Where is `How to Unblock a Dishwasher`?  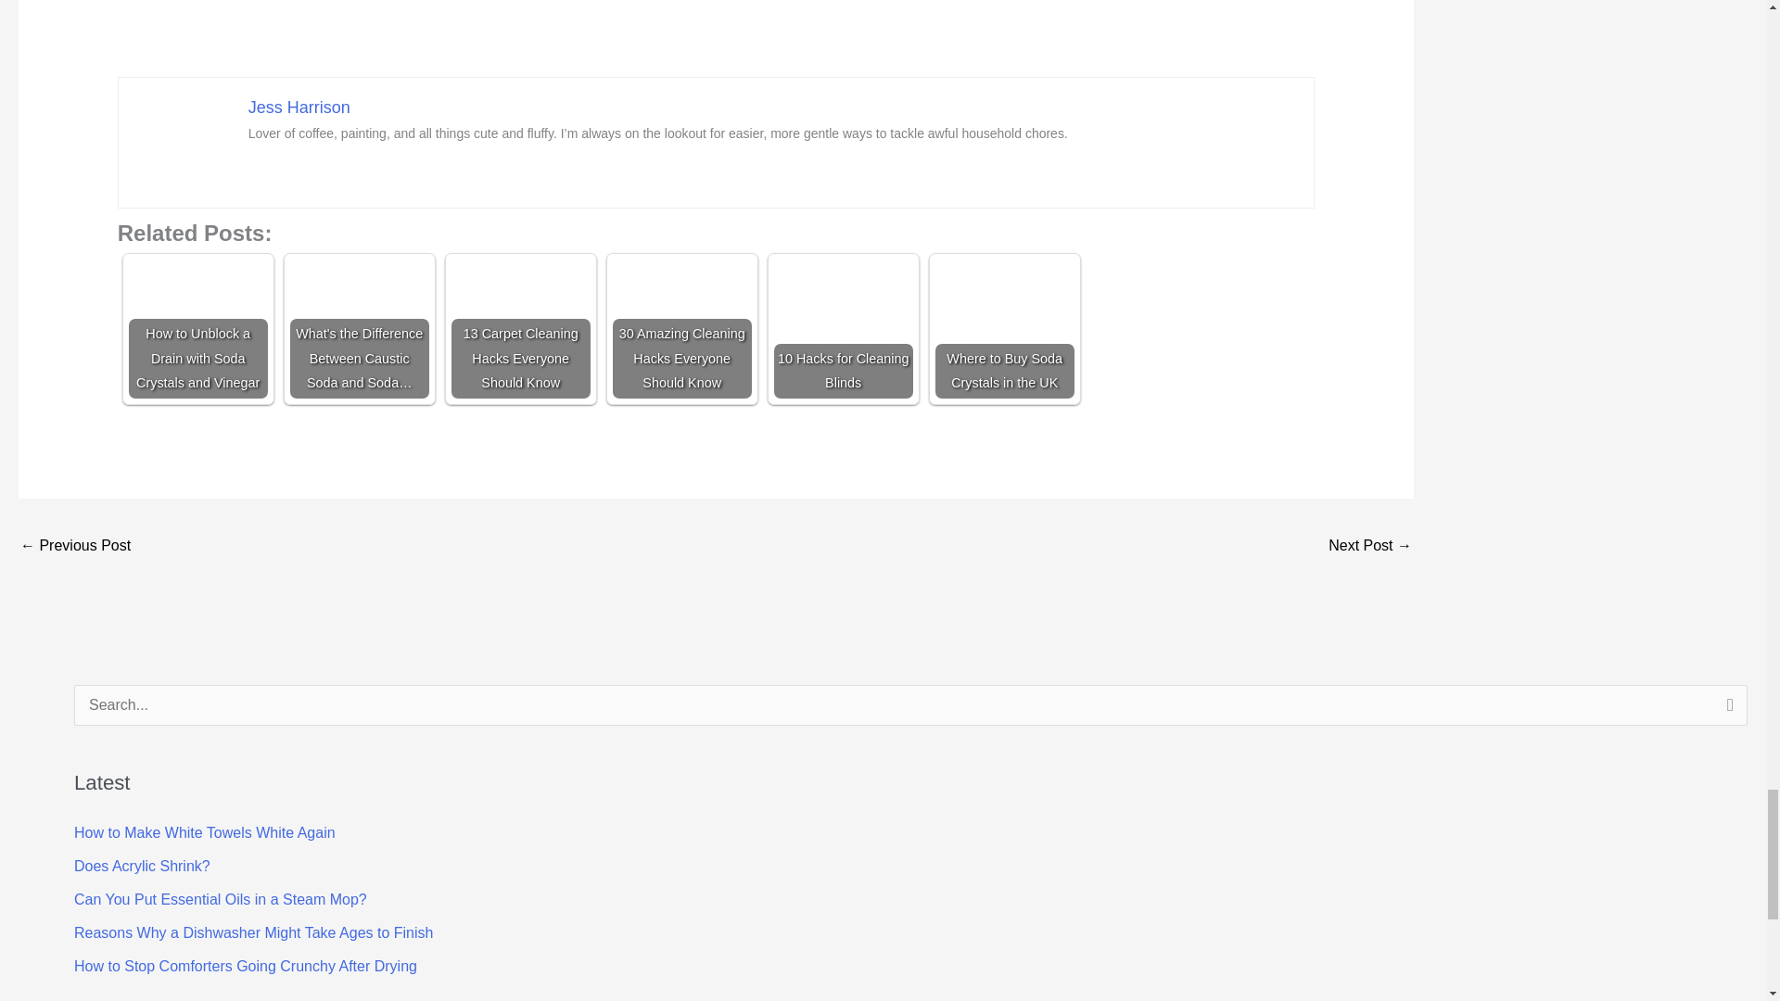 How to Unblock a Dishwasher is located at coordinates (74, 547).